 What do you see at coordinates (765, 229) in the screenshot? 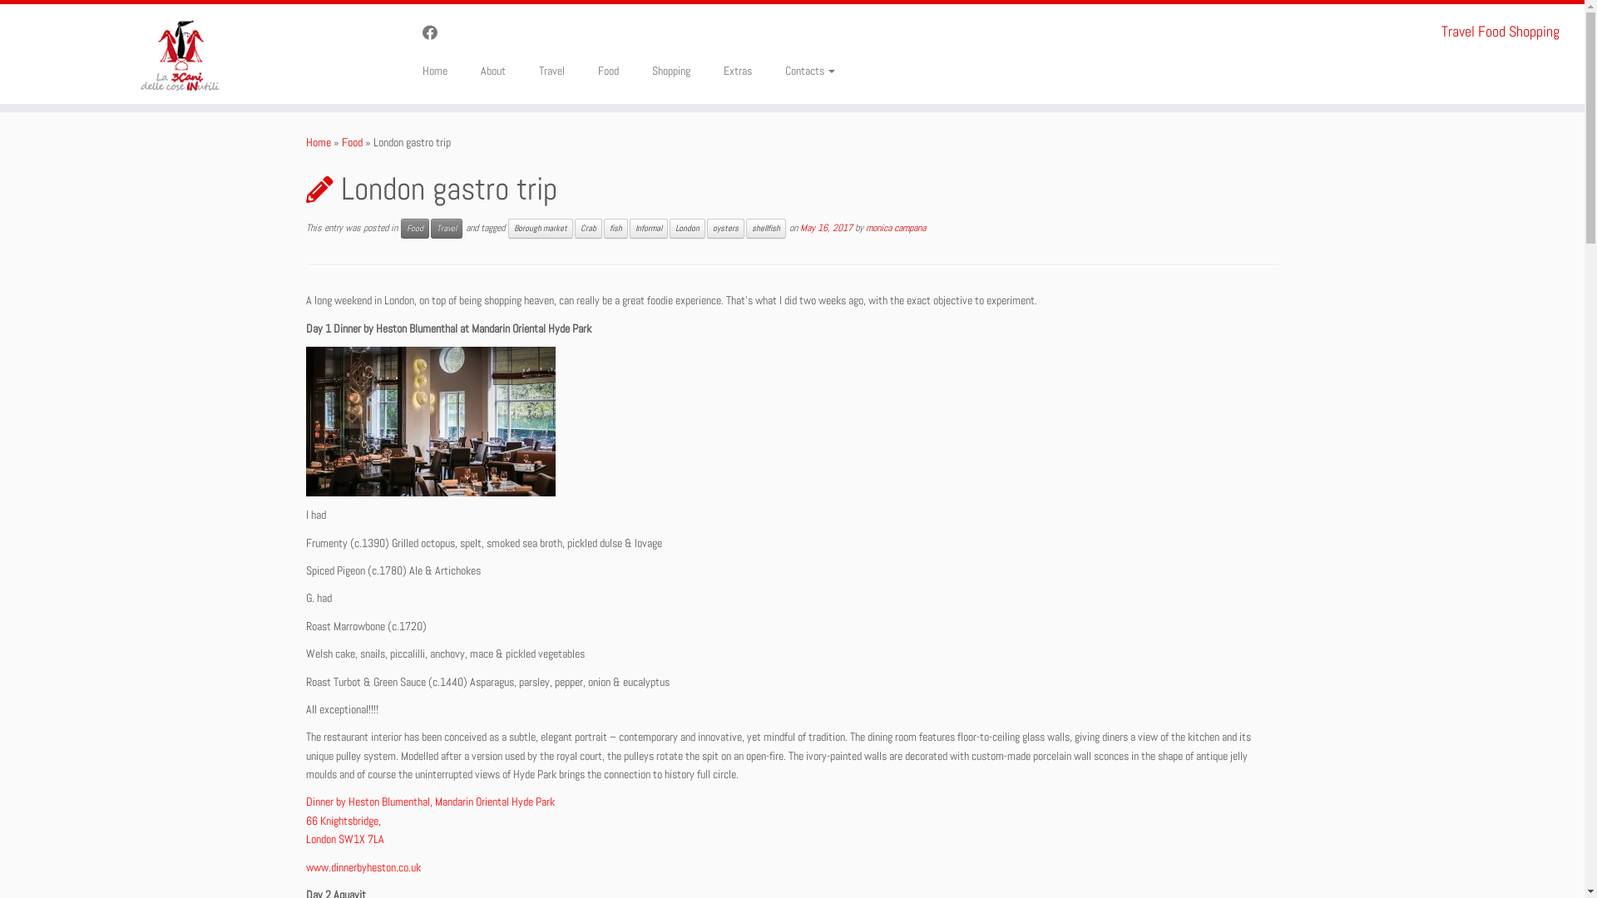
I see `shellfish` at bounding box center [765, 229].